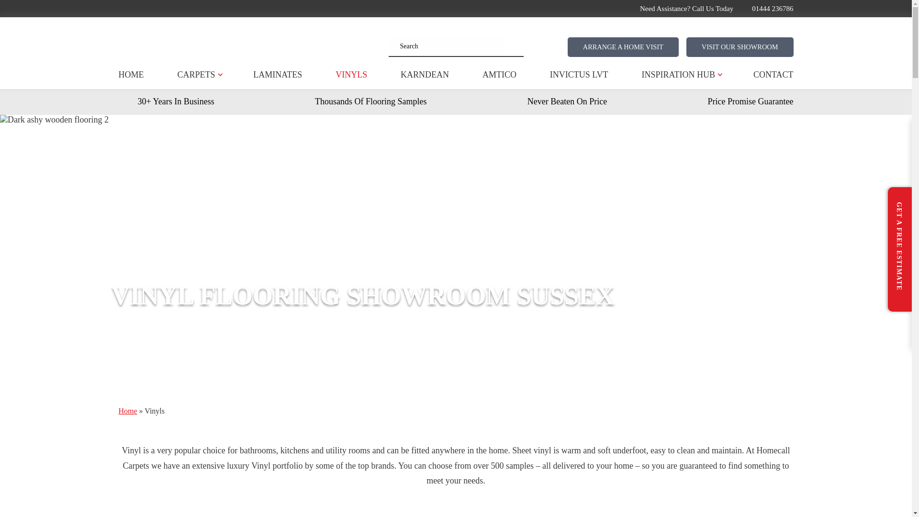 The width and height of the screenshot is (919, 517). What do you see at coordinates (131, 75) in the screenshot?
I see `HOME` at bounding box center [131, 75].